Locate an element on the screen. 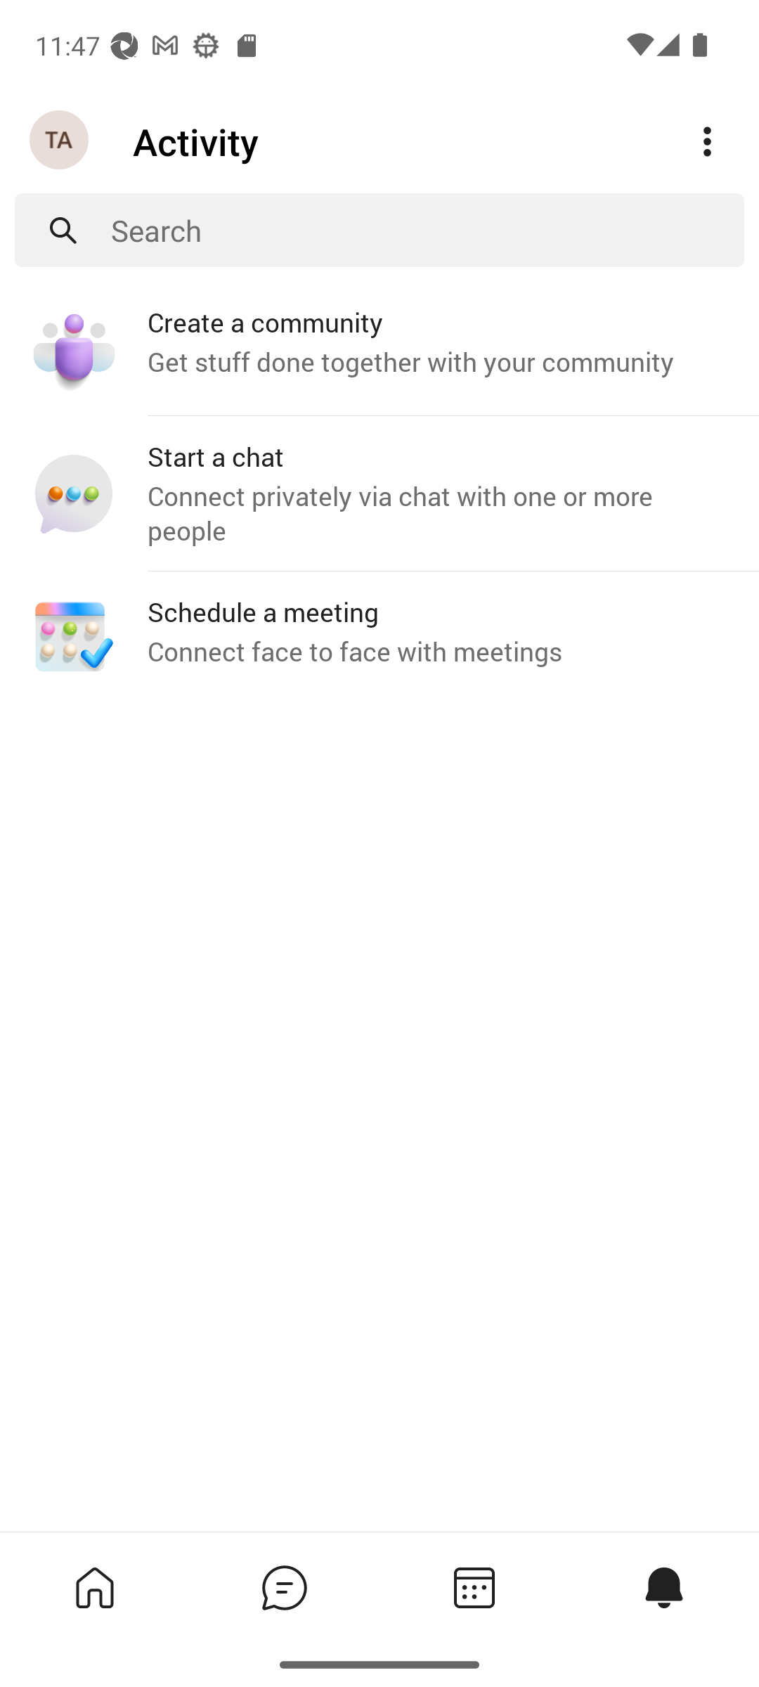  Calendar tab,3 of 4, not selected is located at coordinates (474, 1587).